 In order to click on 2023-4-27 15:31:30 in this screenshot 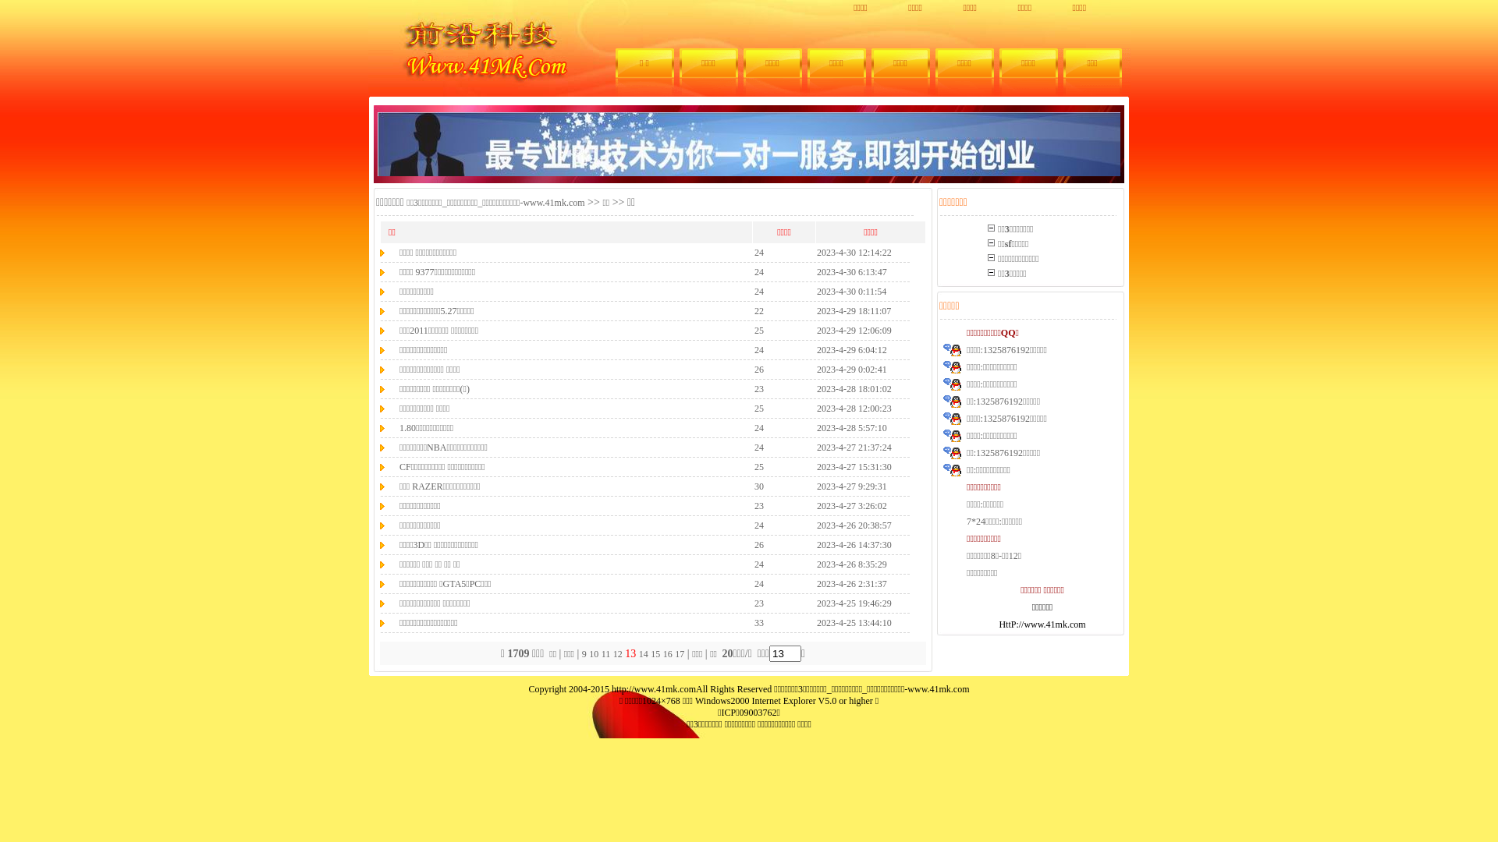, I will do `click(854, 467)`.